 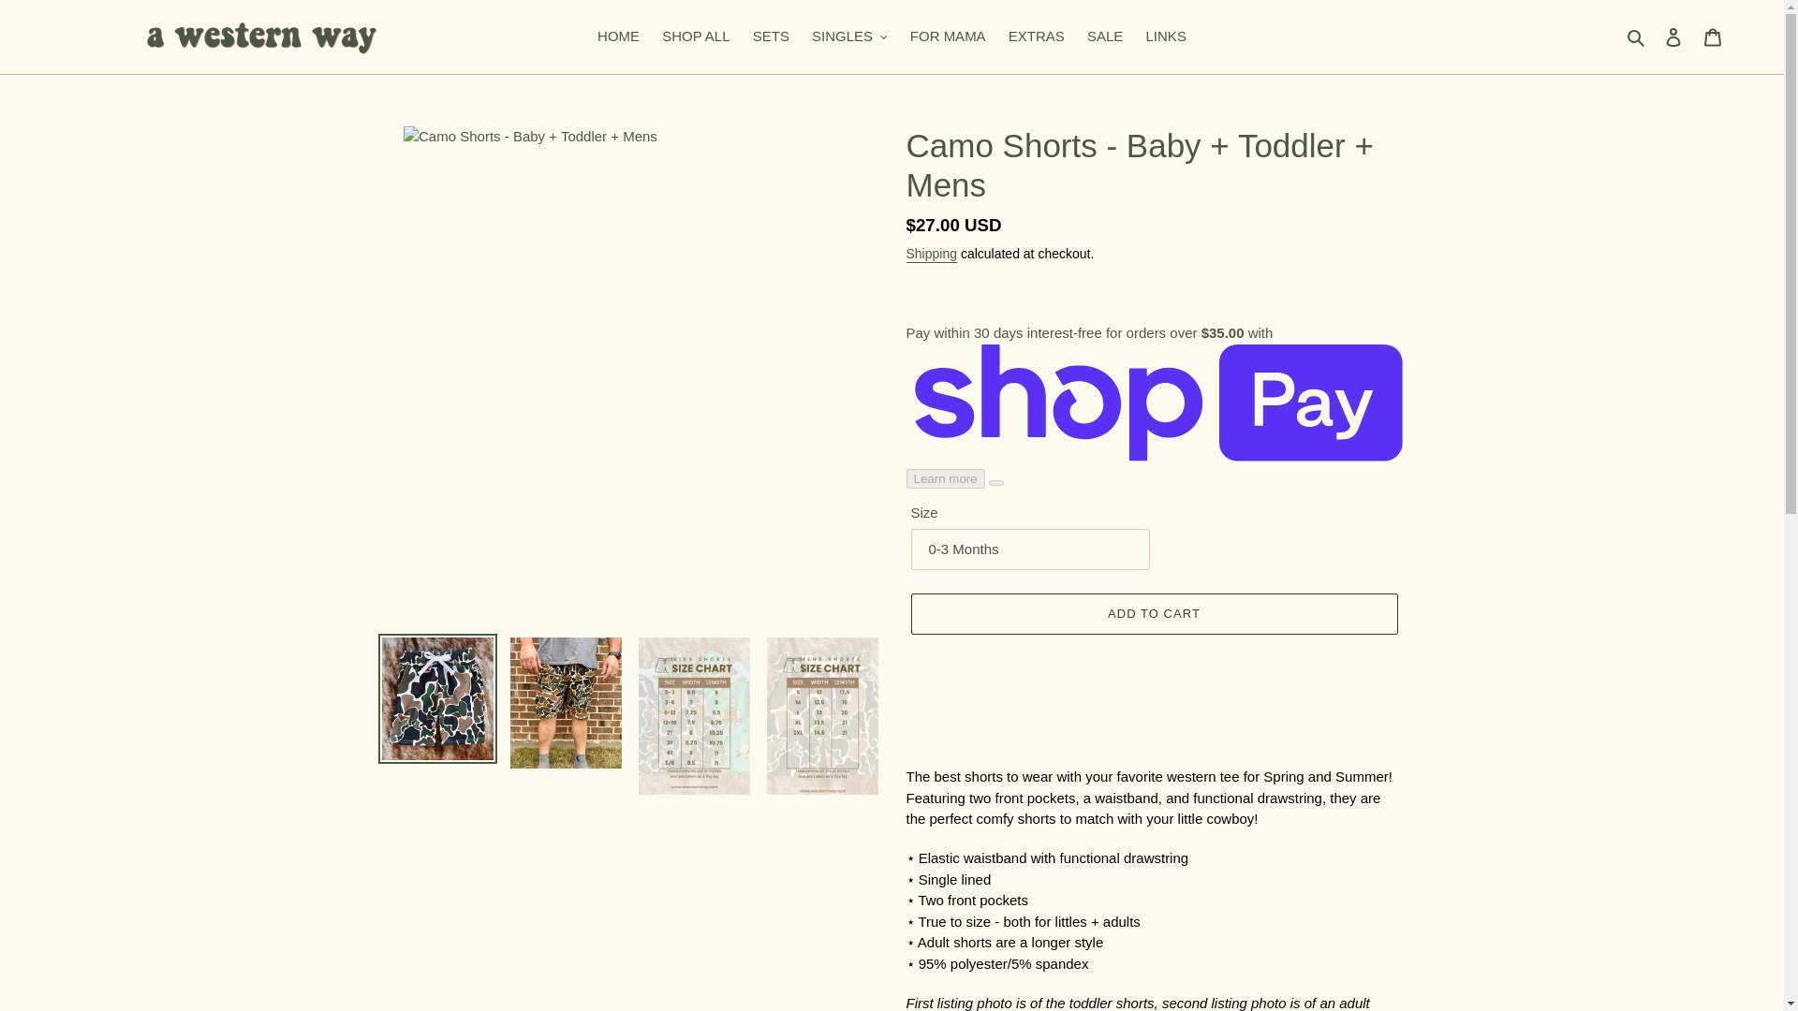 I want to click on SALE, so click(x=1105, y=37).